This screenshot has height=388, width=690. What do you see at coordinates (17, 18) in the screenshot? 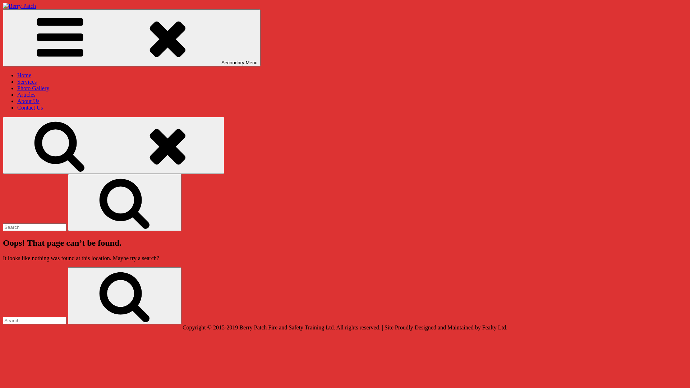
I see `Berry Patch` at bounding box center [17, 18].